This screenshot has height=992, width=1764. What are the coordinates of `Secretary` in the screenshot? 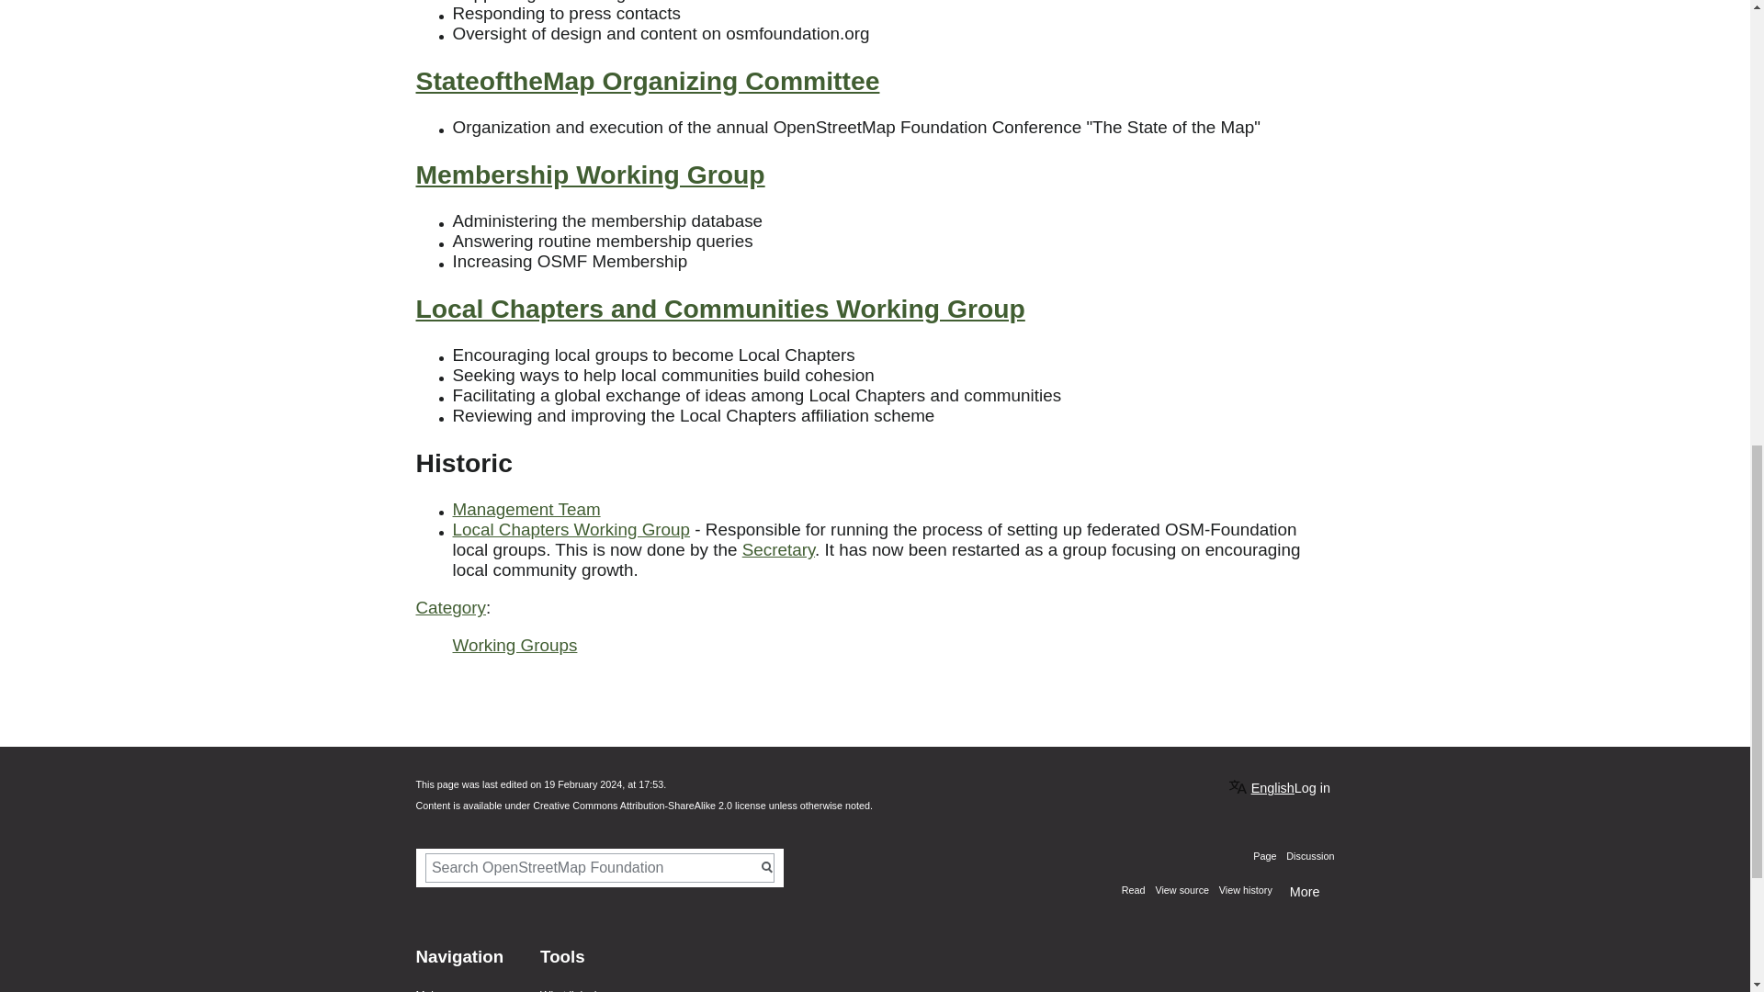 It's located at (779, 549).